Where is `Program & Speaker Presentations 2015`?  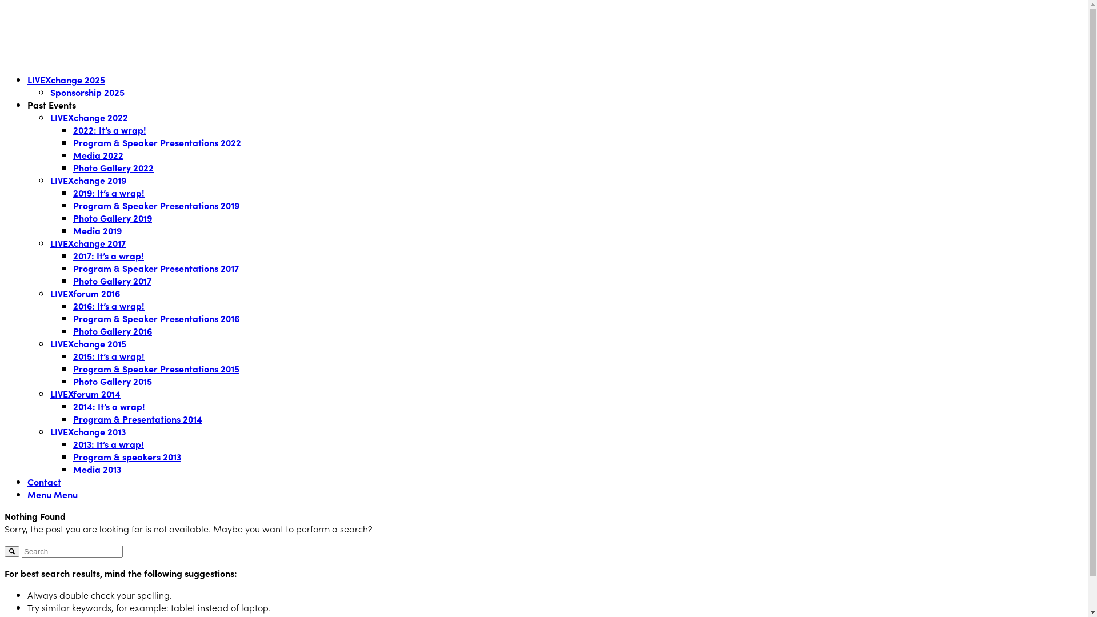
Program & Speaker Presentations 2015 is located at coordinates (157, 368).